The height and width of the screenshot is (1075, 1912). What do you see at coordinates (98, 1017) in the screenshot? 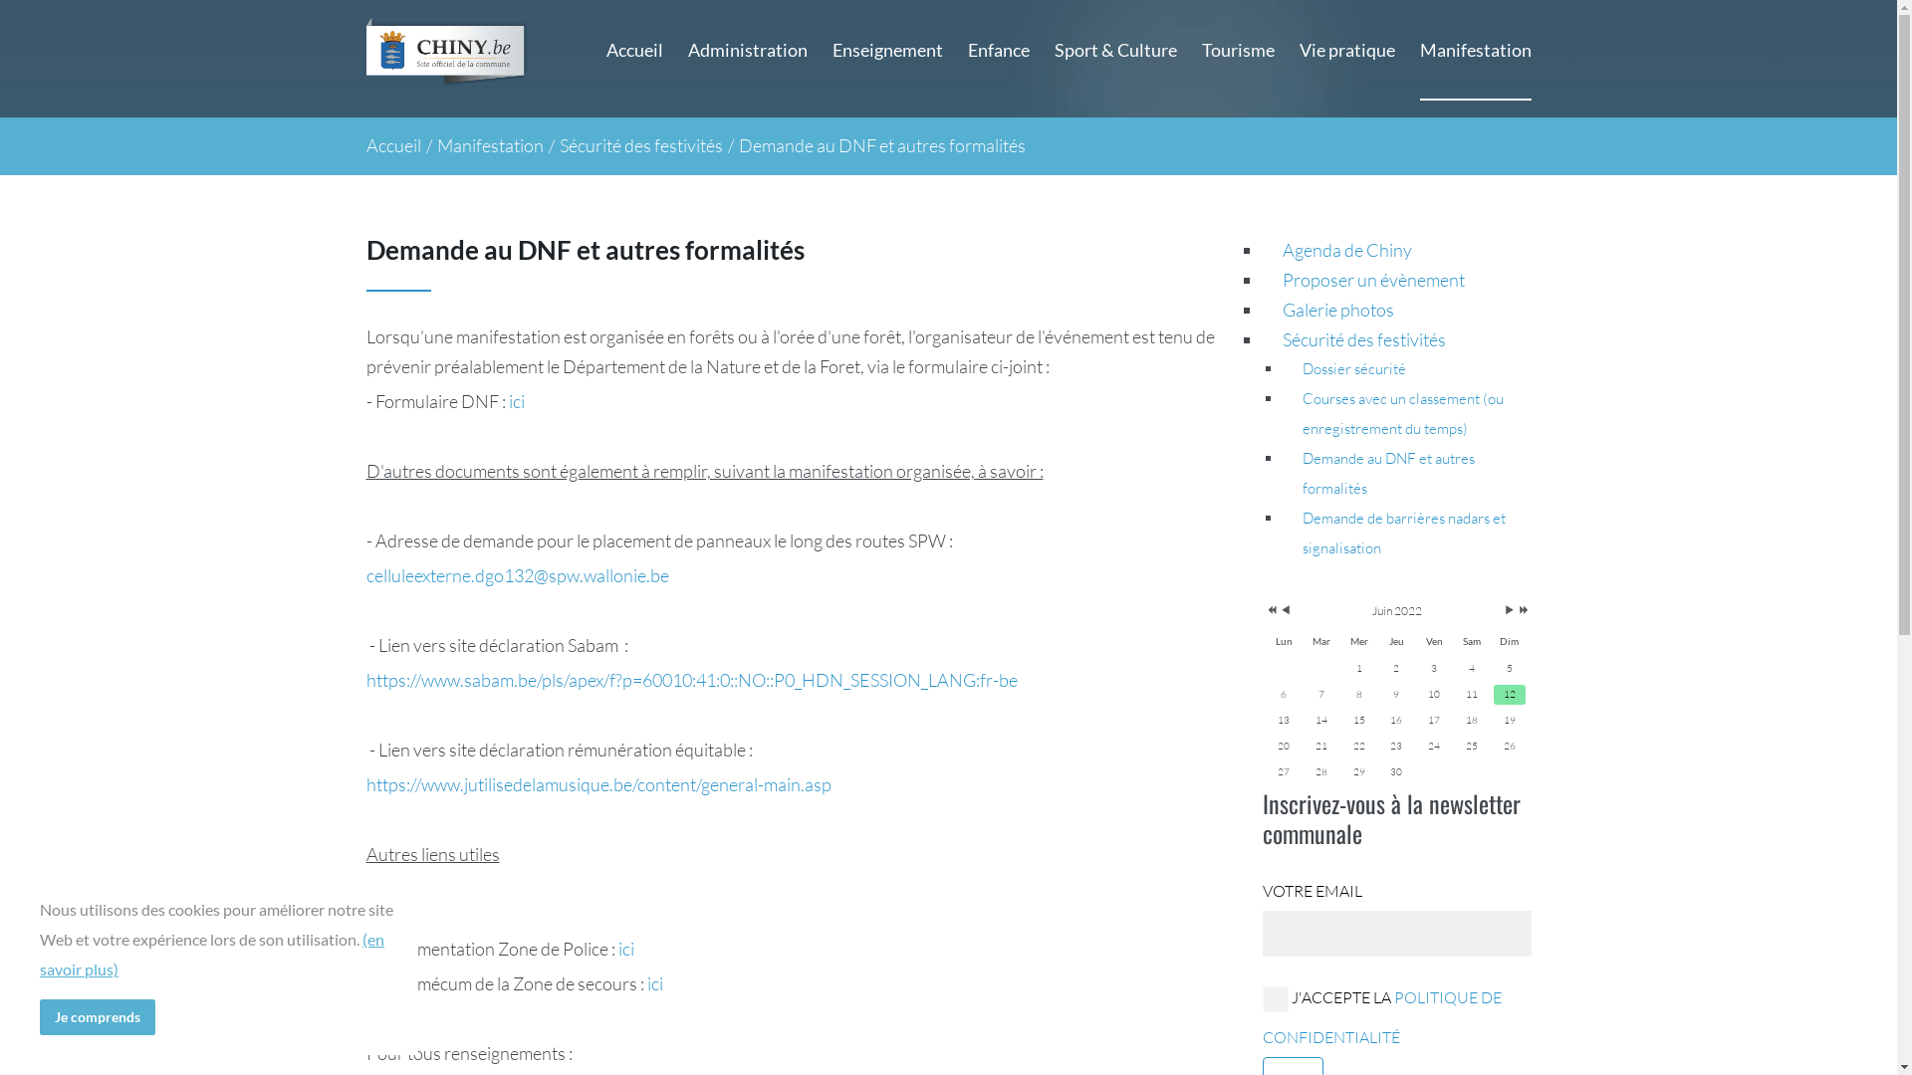
I see `Je comprends` at bounding box center [98, 1017].